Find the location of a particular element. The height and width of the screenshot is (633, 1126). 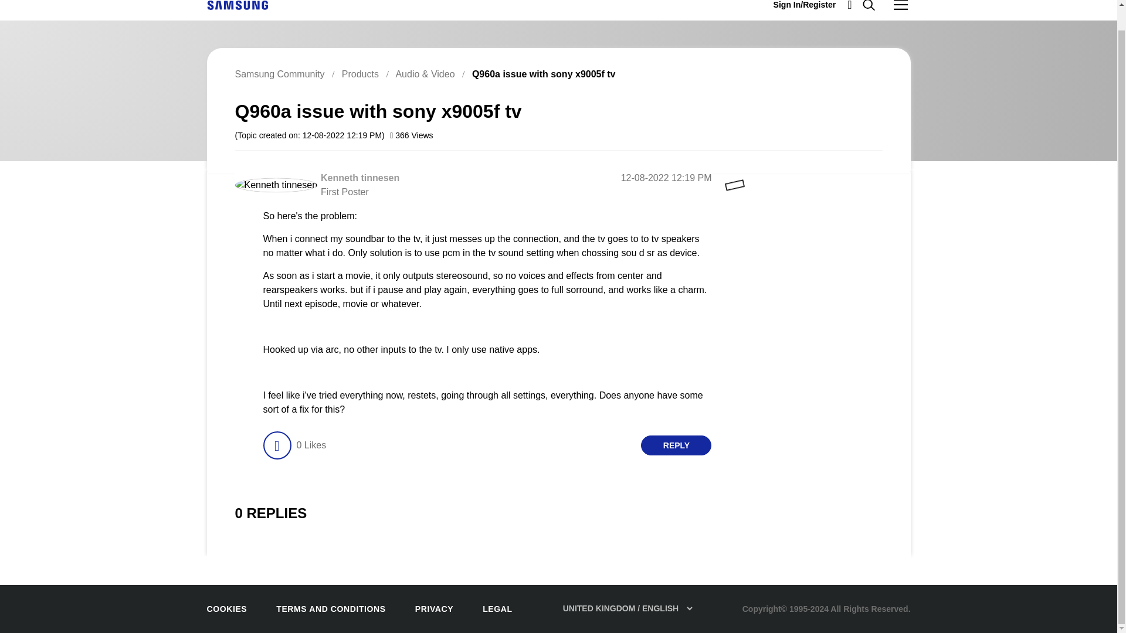

TERMS AND CONDITIONS is located at coordinates (330, 608).